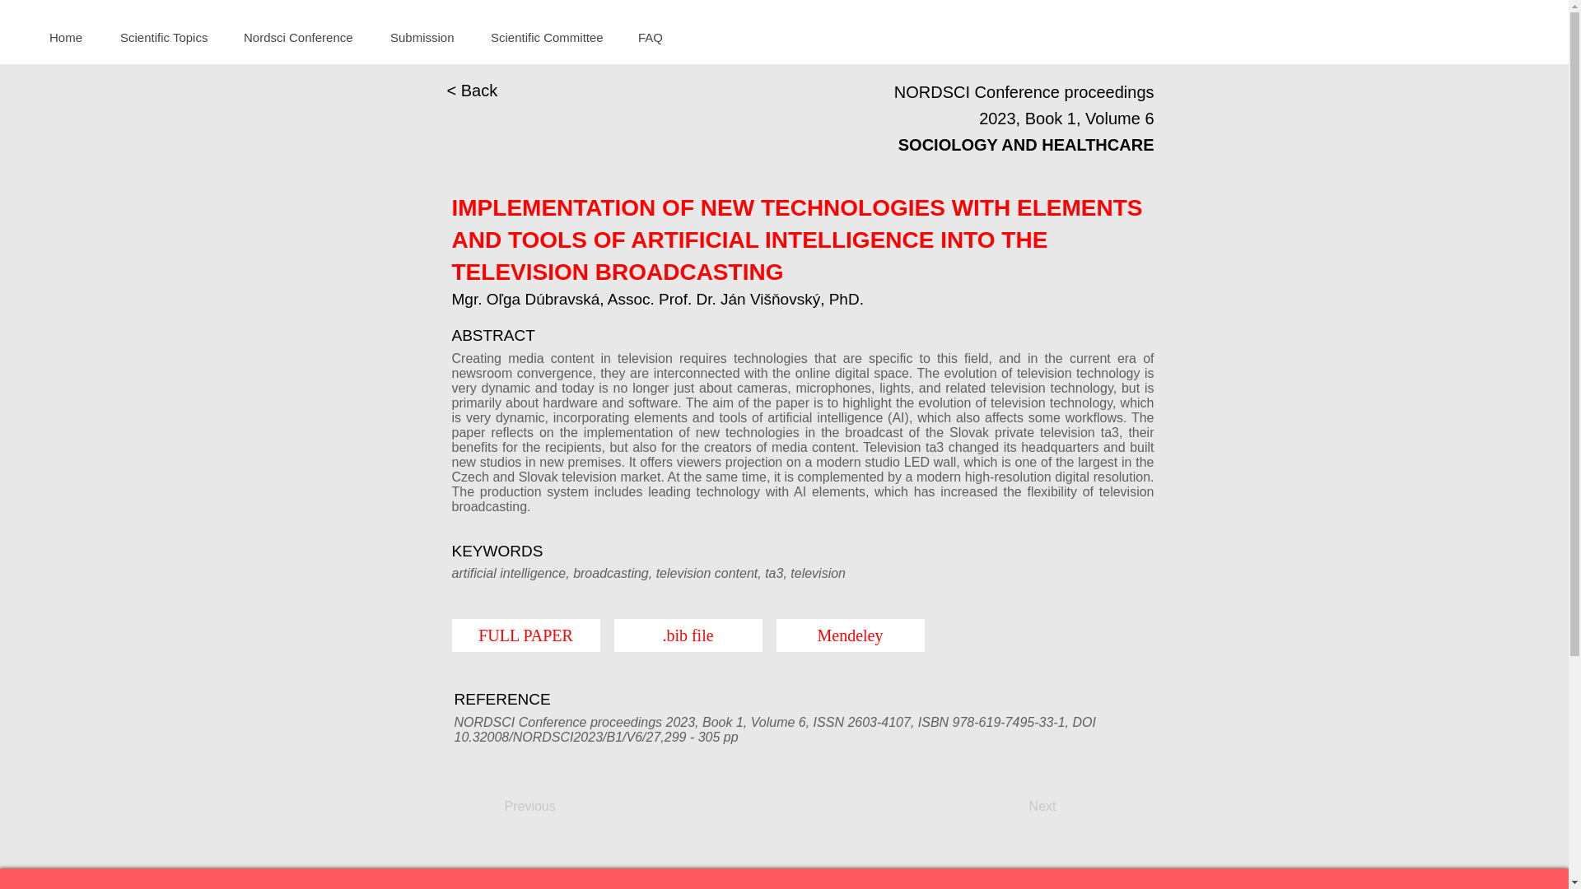 This screenshot has height=889, width=1581. What do you see at coordinates (72, 38) in the screenshot?
I see `Home` at bounding box center [72, 38].